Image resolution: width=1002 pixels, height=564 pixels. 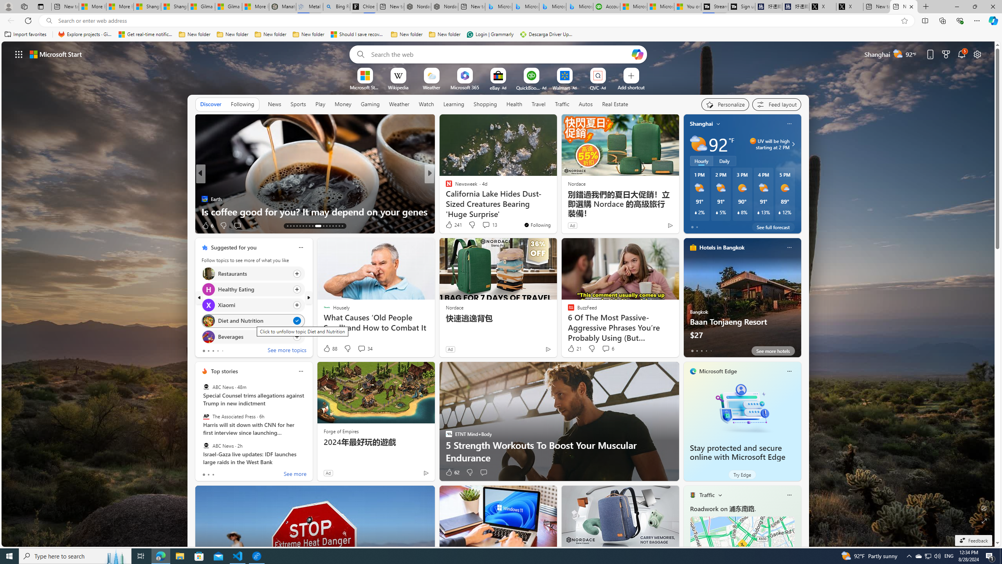 What do you see at coordinates (742, 301) in the screenshot?
I see `Baan Tonjaeng Resort` at bounding box center [742, 301].